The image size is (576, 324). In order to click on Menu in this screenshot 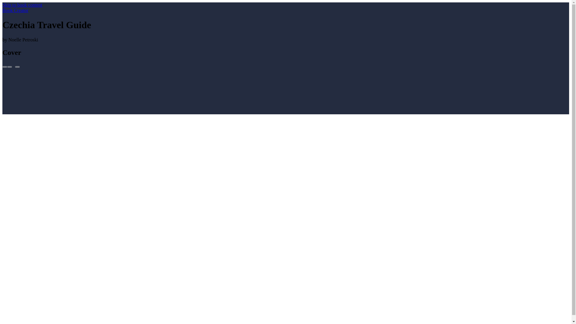, I will do `click(17, 67)`.